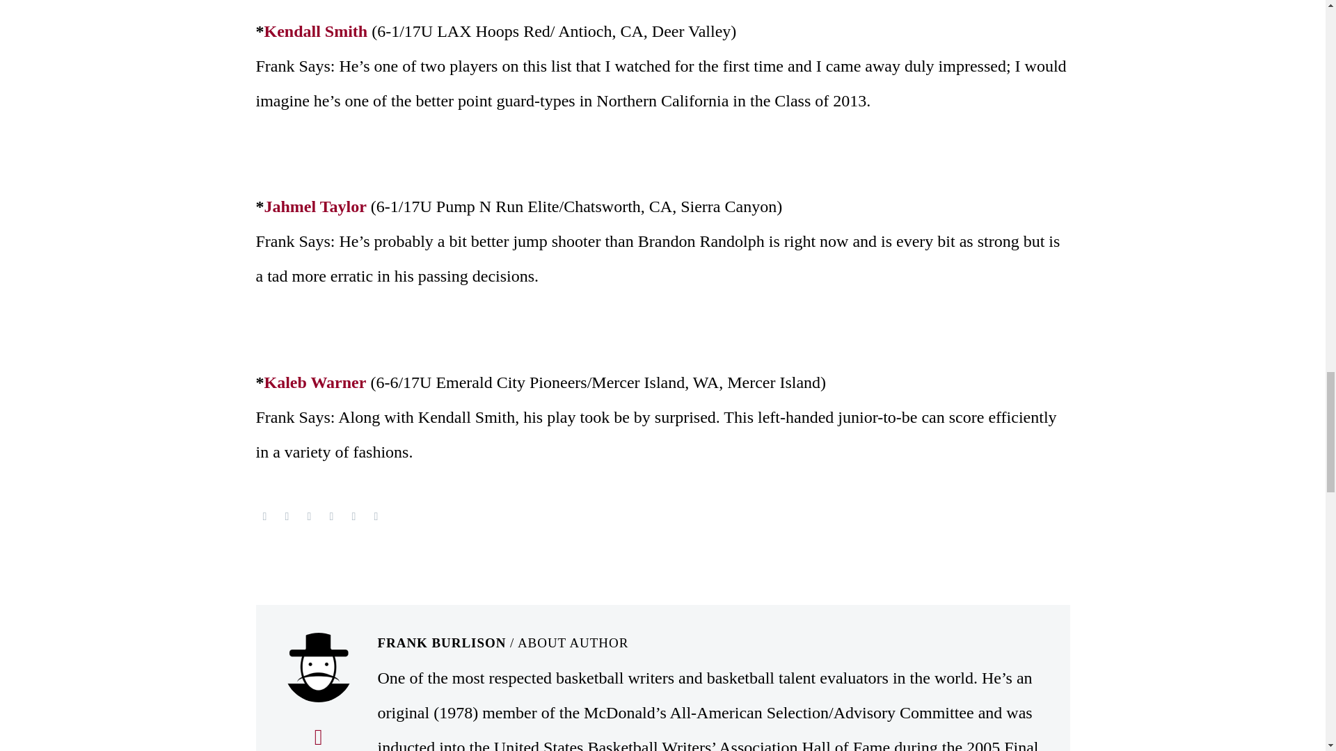 Image resolution: width=1336 pixels, height=751 pixels. Describe the element at coordinates (353, 516) in the screenshot. I see `LinkedIn` at that location.